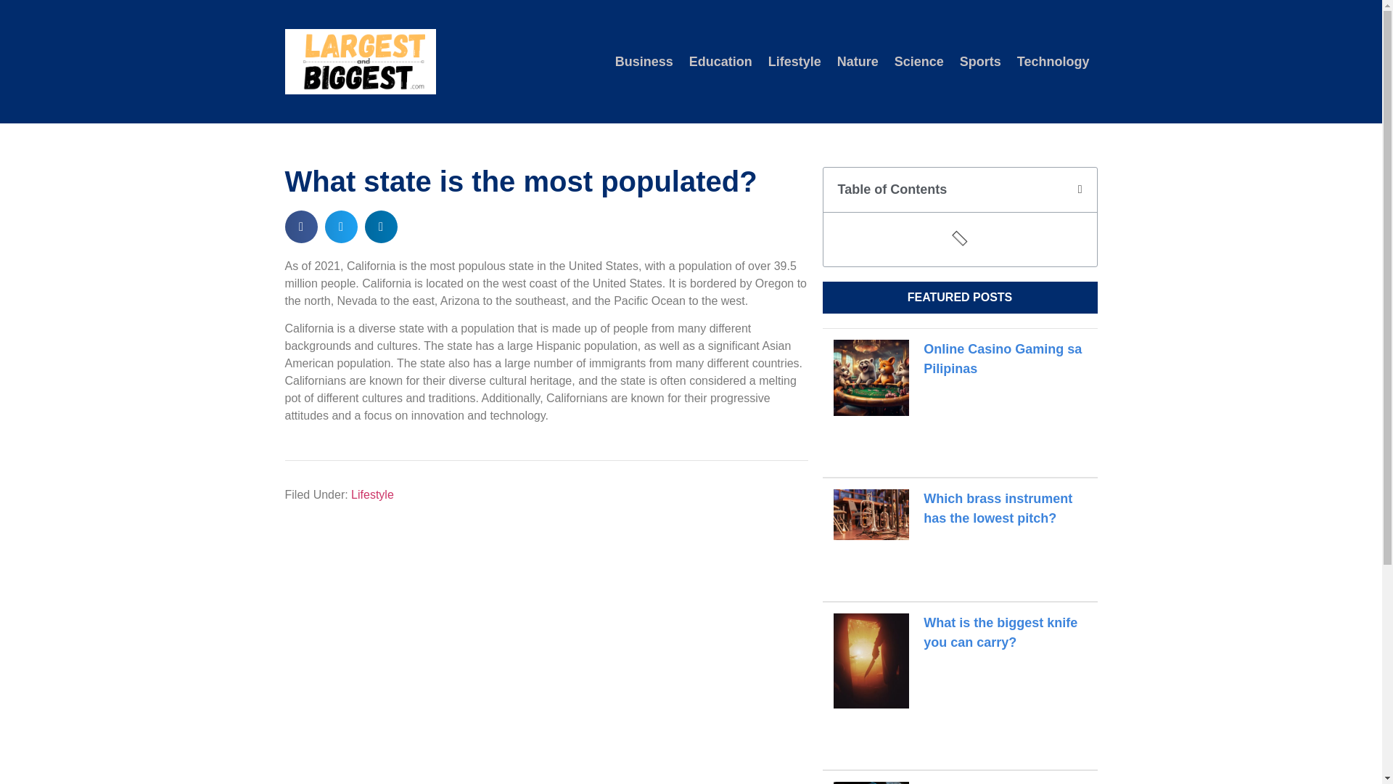 This screenshot has width=1393, height=784. Describe the element at coordinates (794, 61) in the screenshot. I see `Lifestyle` at that location.